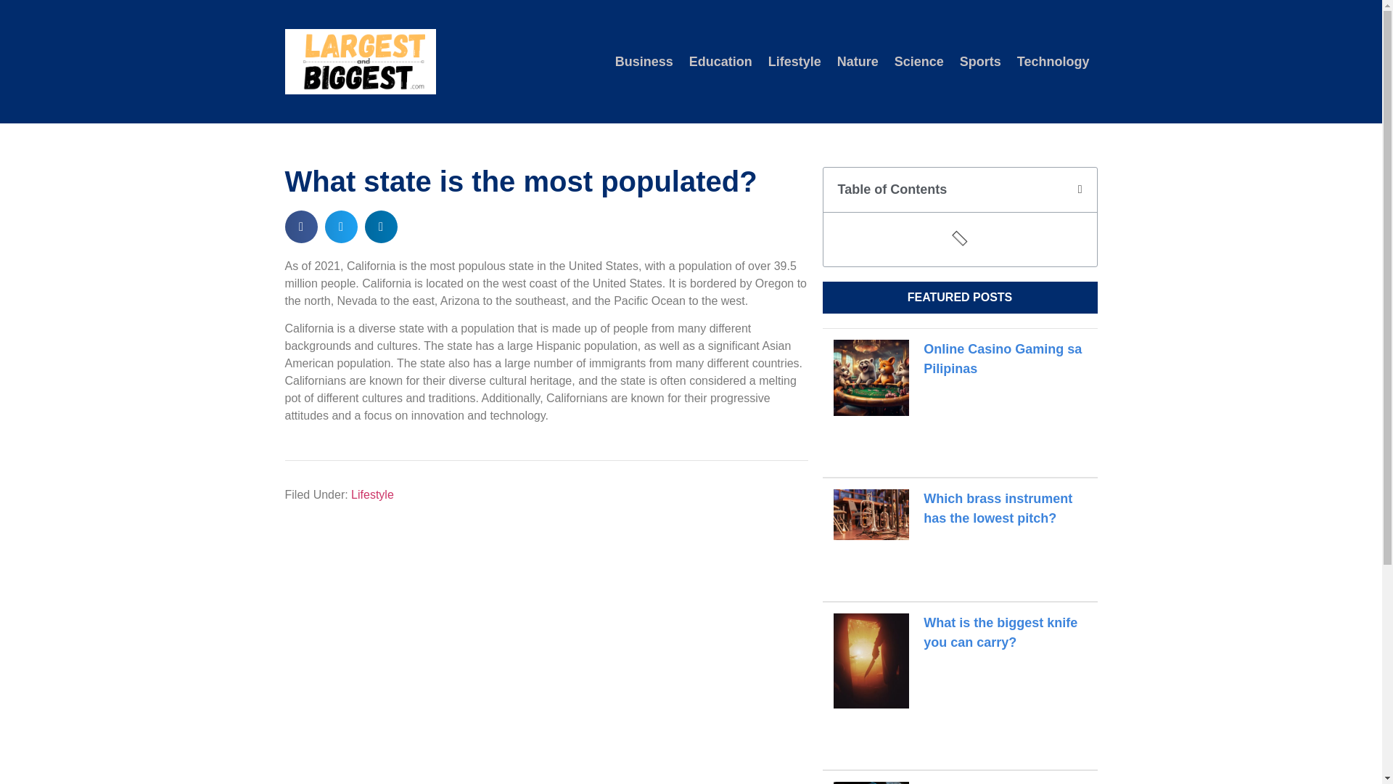 This screenshot has width=1393, height=784. Describe the element at coordinates (794, 61) in the screenshot. I see `Lifestyle` at that location.